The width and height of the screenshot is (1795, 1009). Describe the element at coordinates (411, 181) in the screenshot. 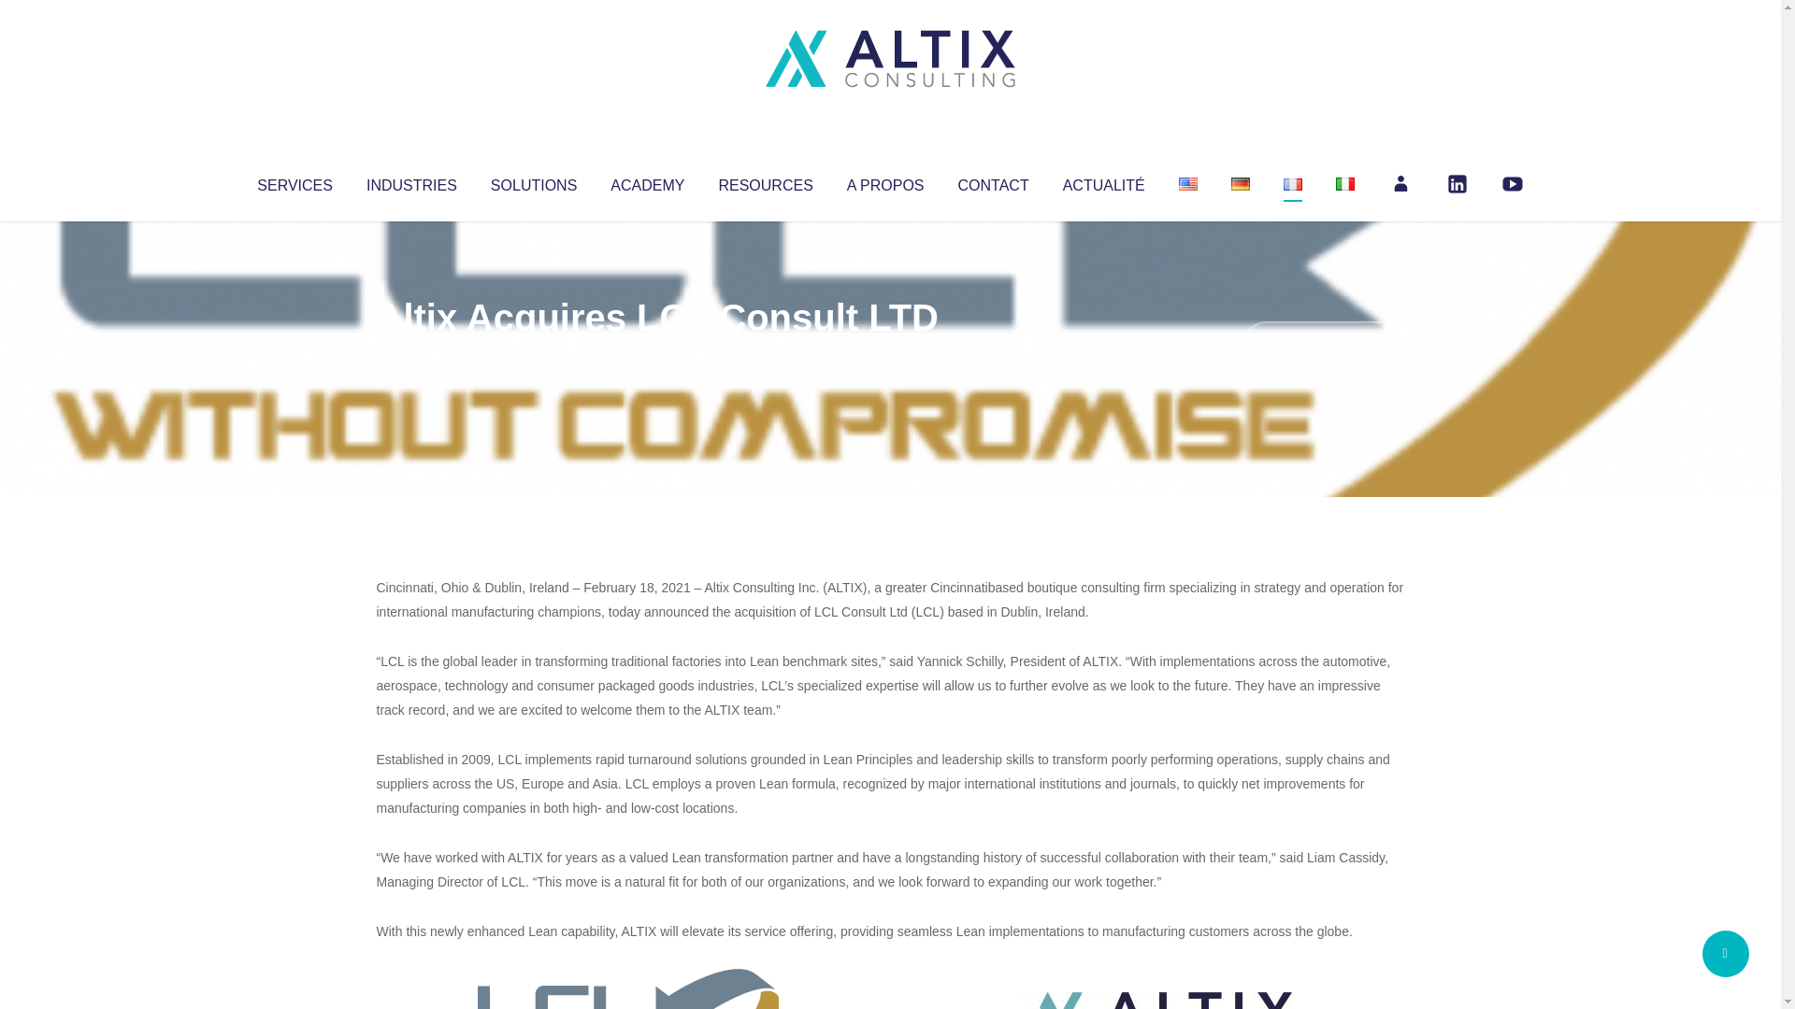

I see `INDUSTRIES` at that location.